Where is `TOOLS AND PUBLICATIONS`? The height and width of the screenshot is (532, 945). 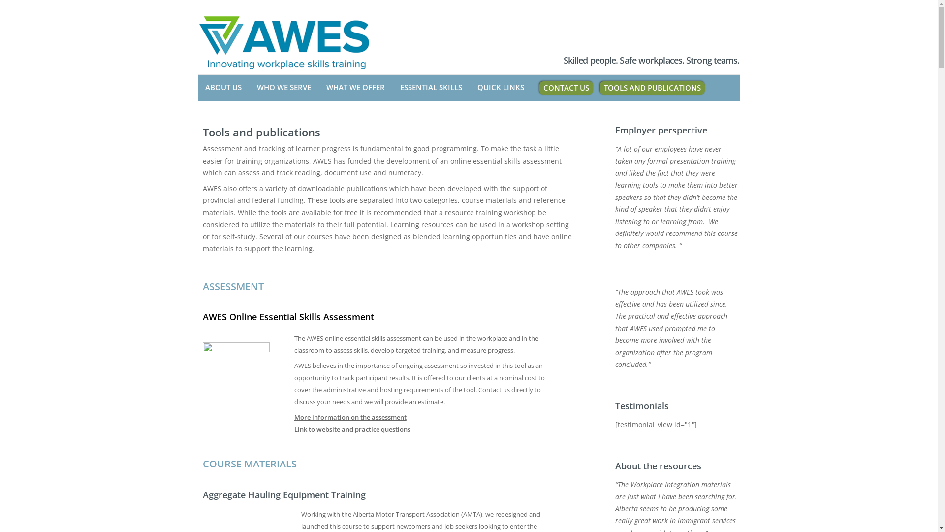
TOOLS AND PUBLICATIONS is located at coordinates (652, 88).